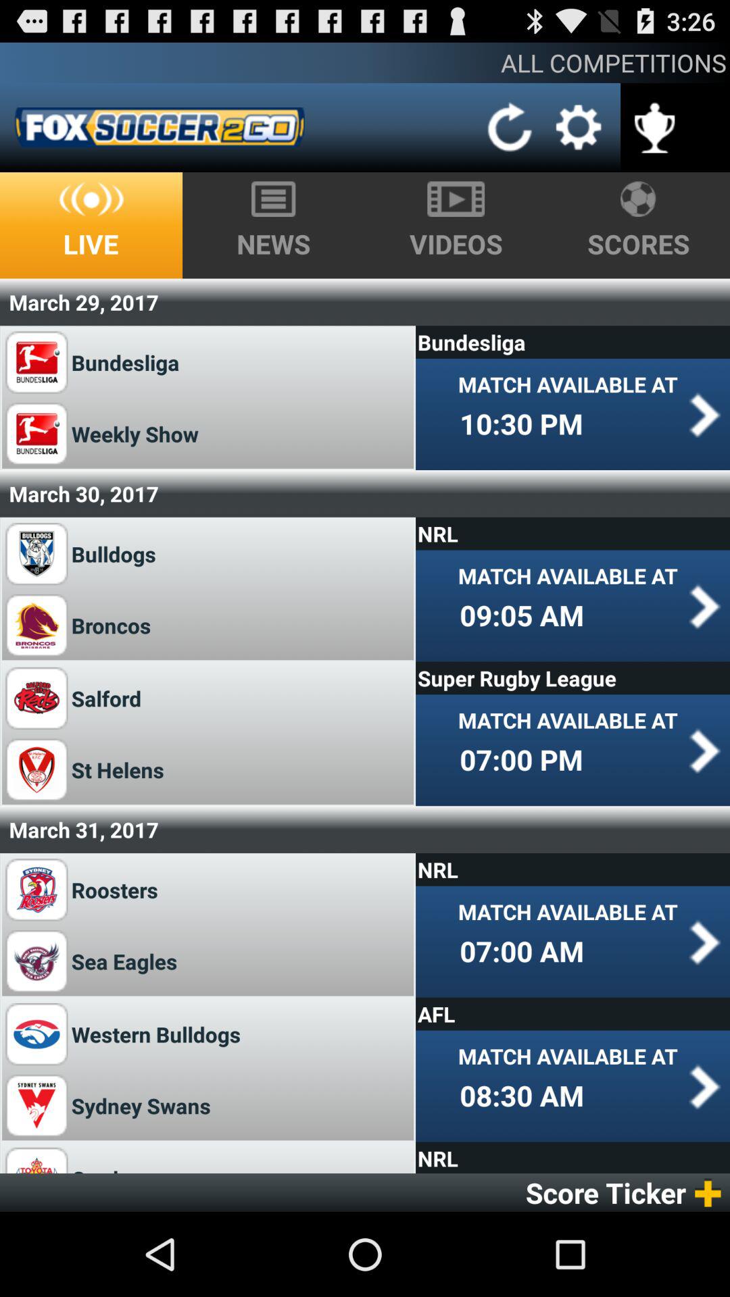 This screenshot has height=1297, width=730. Describe the element at coordinates (155, 1034) in the screenshot. I see `scroll to the western bulldogs` at that location.